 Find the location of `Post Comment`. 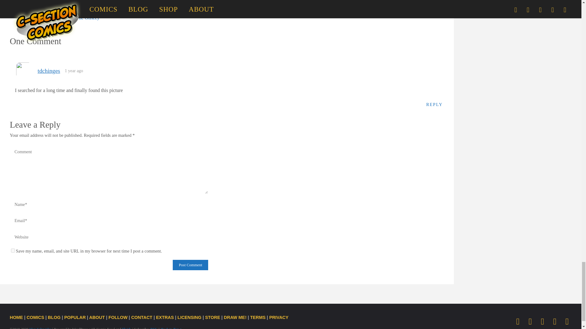

Post Comment is located at coordinates (190, 265).